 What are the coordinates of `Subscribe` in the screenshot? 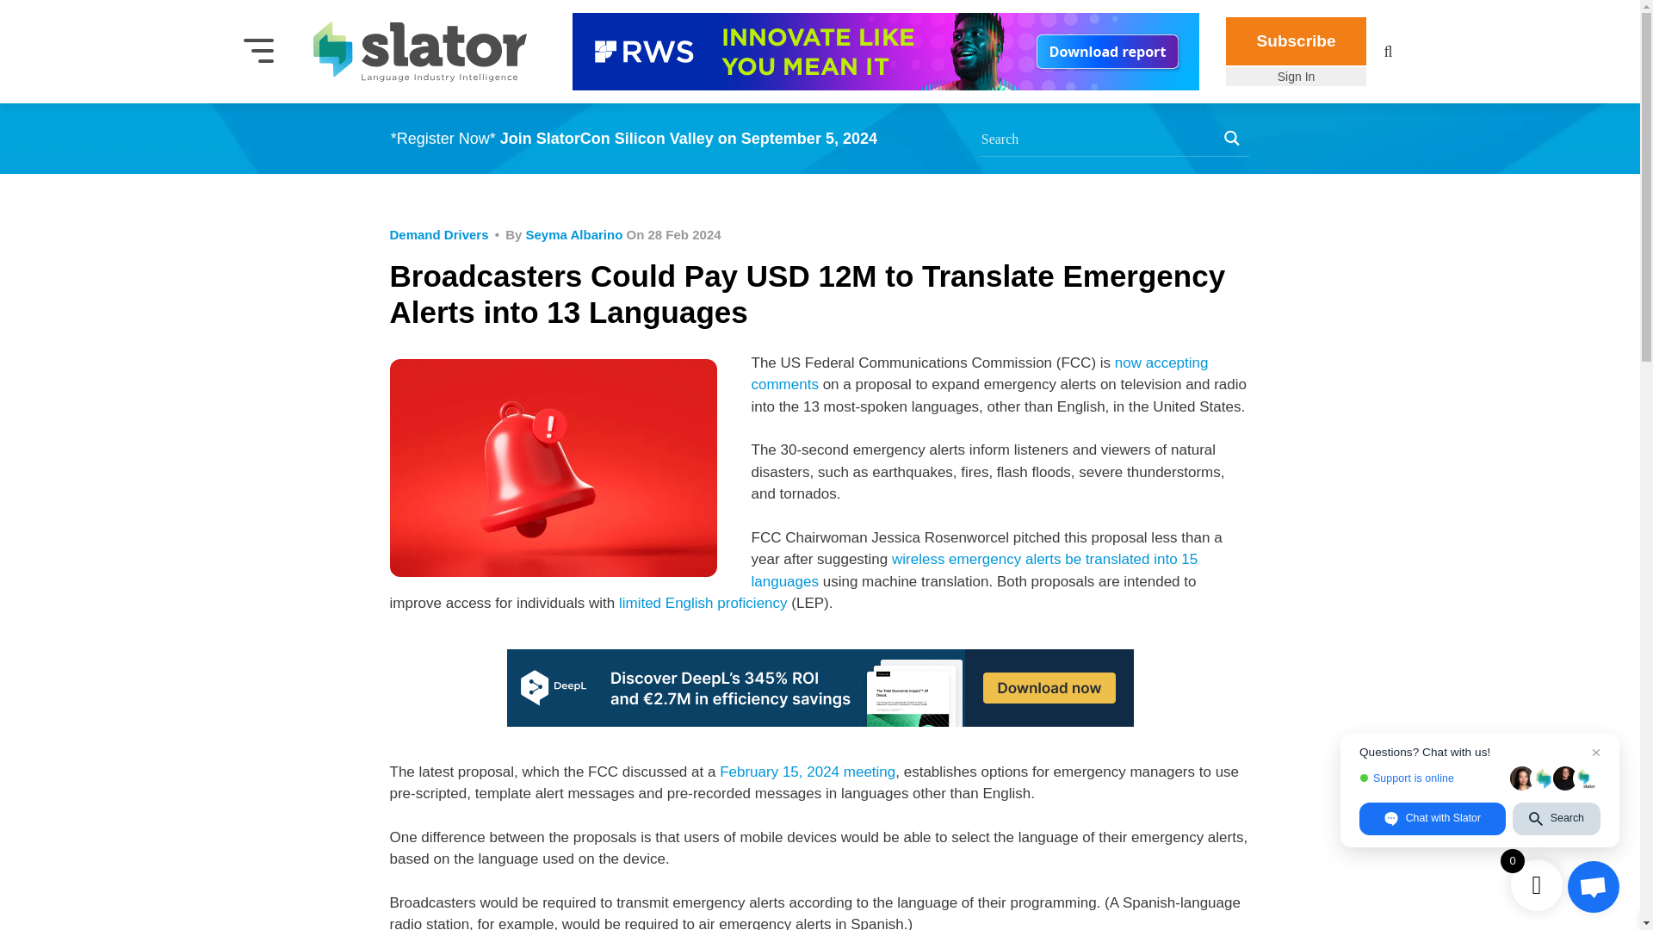 It's located at (1297, 41).